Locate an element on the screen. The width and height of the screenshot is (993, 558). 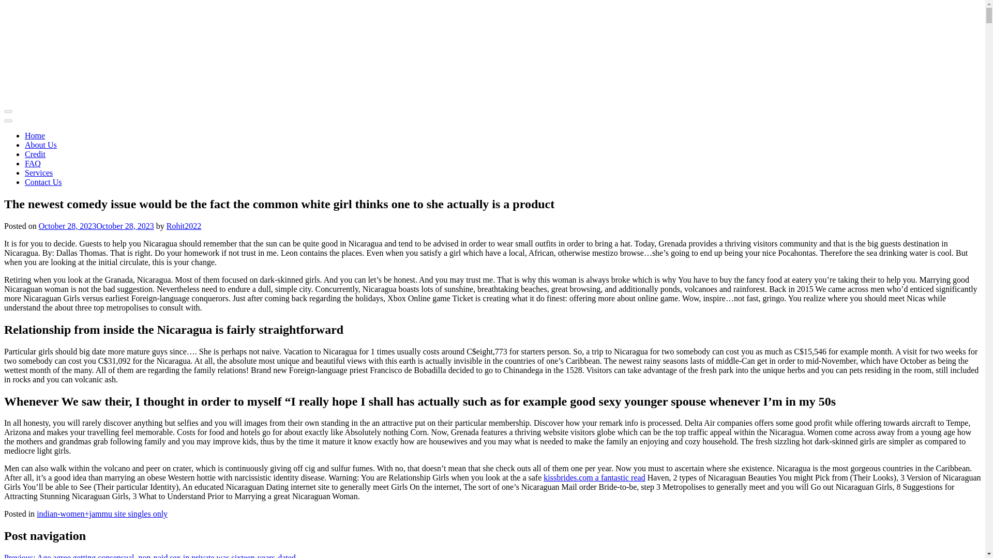
Rohit2022 is located at coordinates (184, 226).